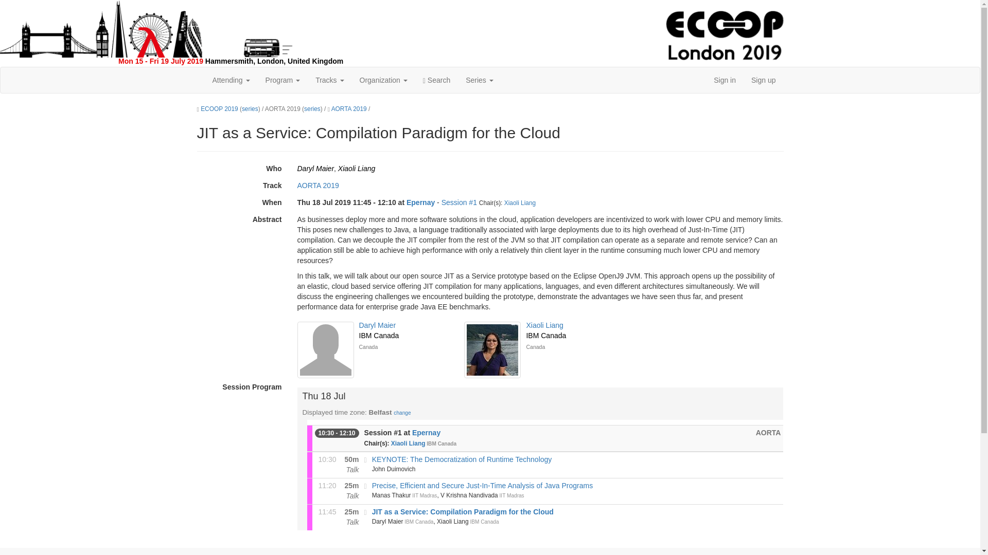 The image size is (988, 555). What do you see at coordinates (274, 61) in the screenshot?
I see `Hammersmith, London, United Kingdom` at bounding box center [274, 61].